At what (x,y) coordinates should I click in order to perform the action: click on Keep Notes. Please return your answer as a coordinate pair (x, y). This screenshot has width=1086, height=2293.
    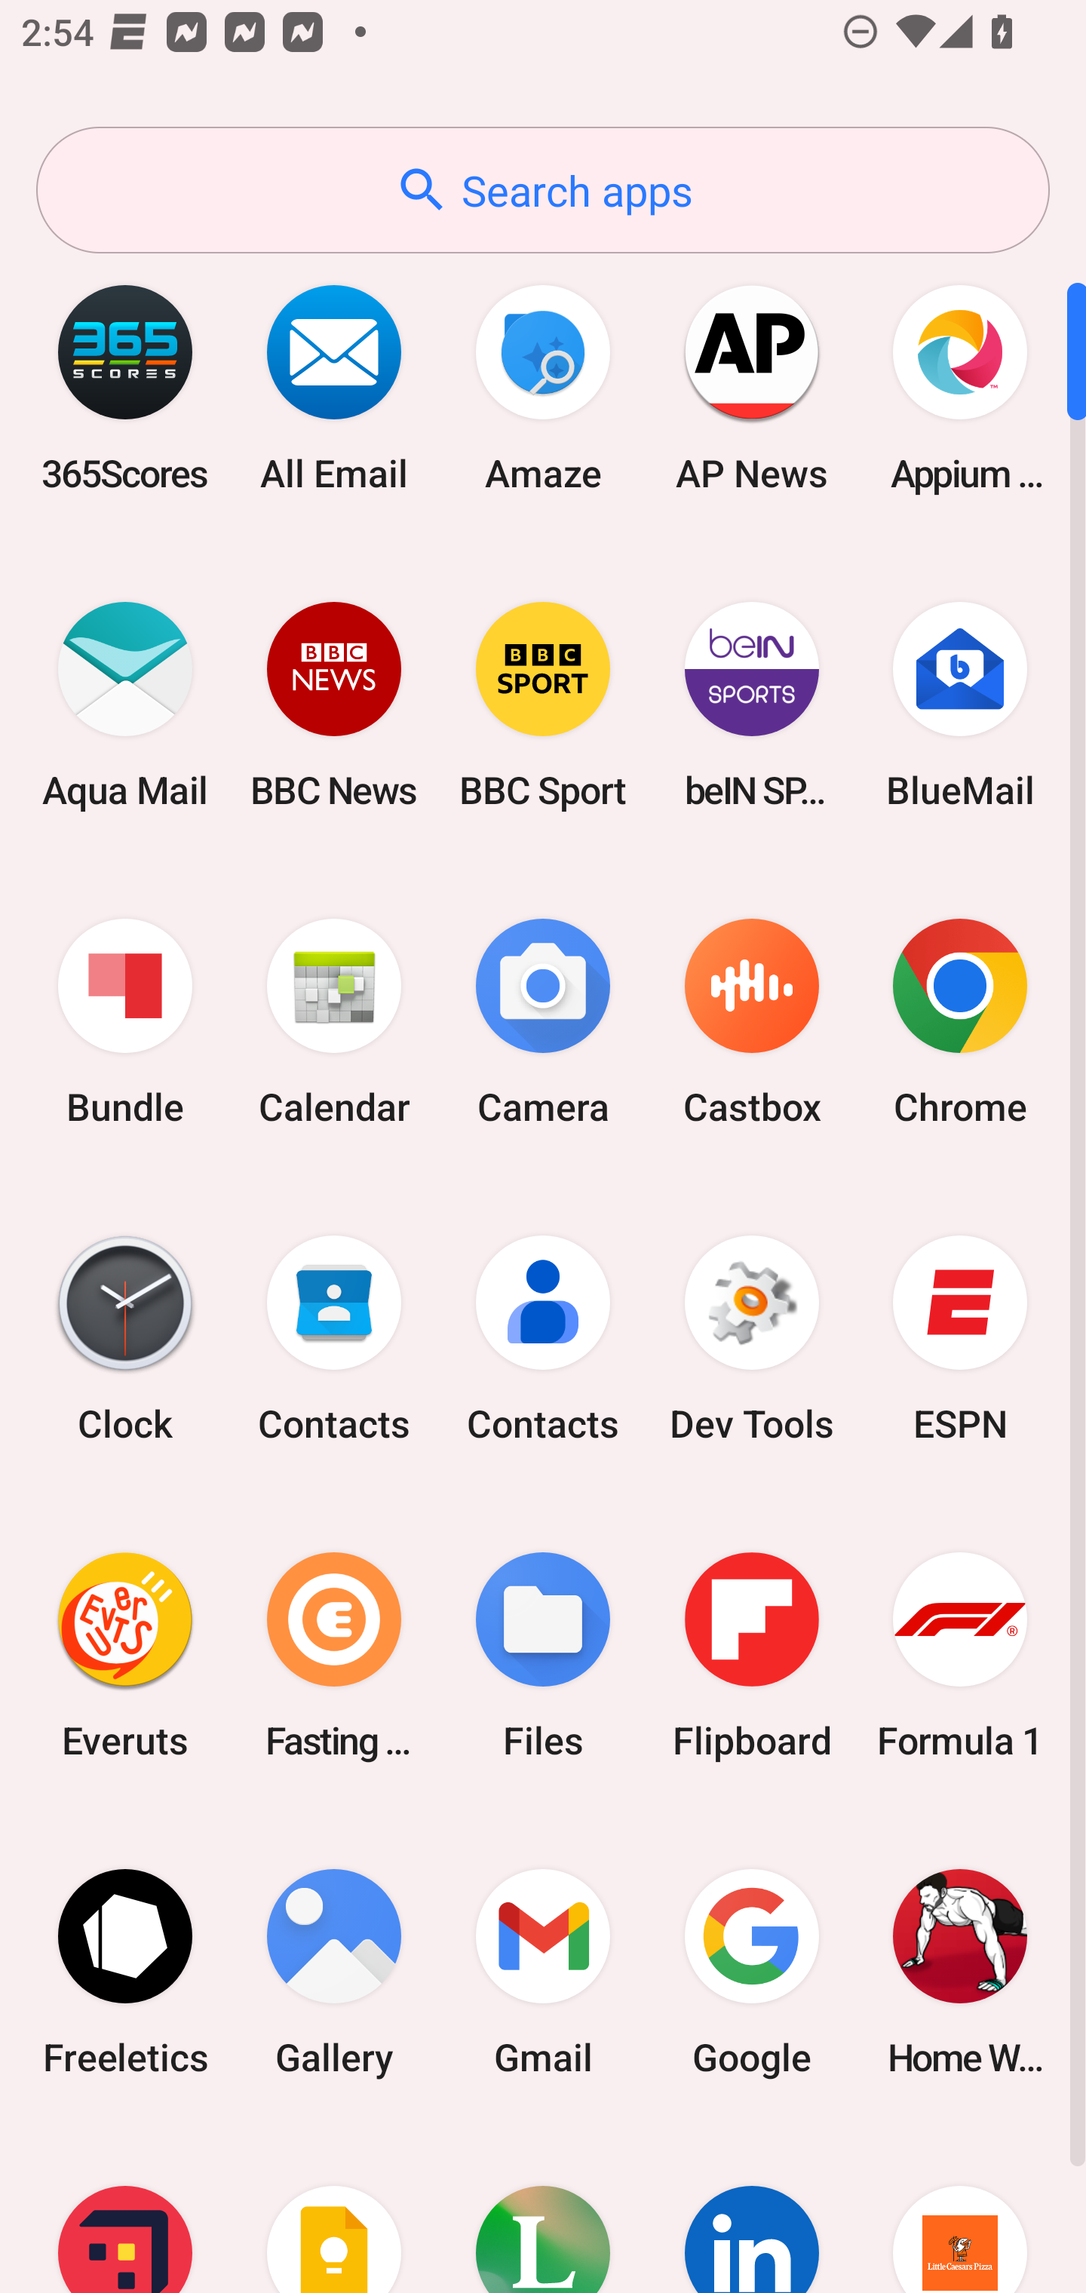
    Looking at the image, I should click on (334, 2212).